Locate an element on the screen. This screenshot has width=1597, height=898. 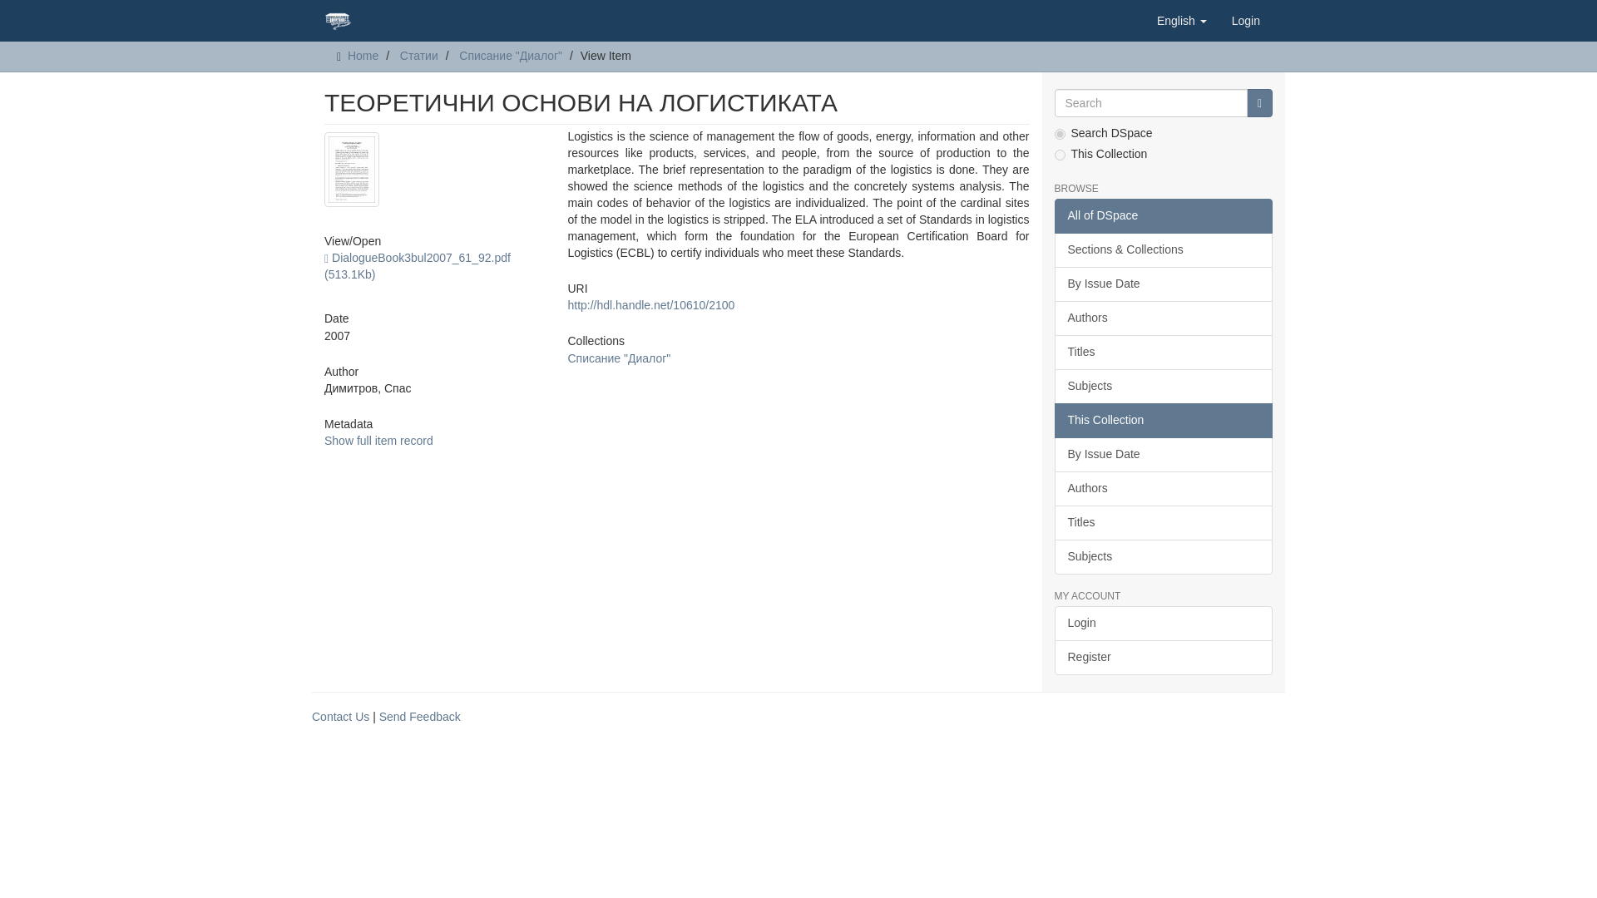
English  is located at coordinates (1182, 20).